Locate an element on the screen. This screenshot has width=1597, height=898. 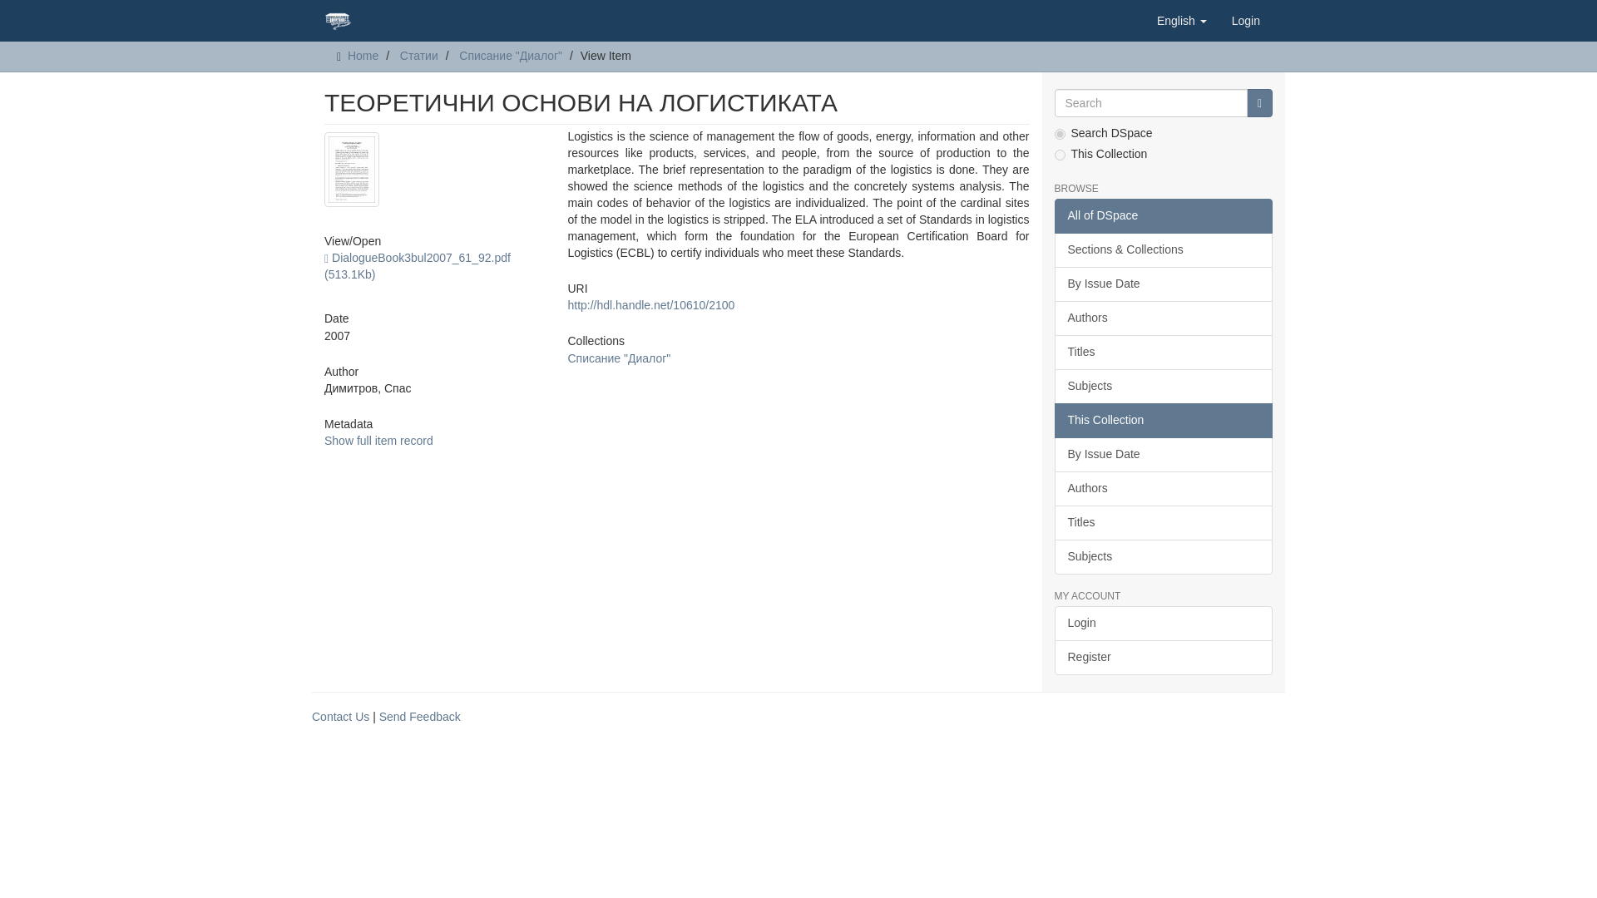
English  is located at coordinates (1182, 20).